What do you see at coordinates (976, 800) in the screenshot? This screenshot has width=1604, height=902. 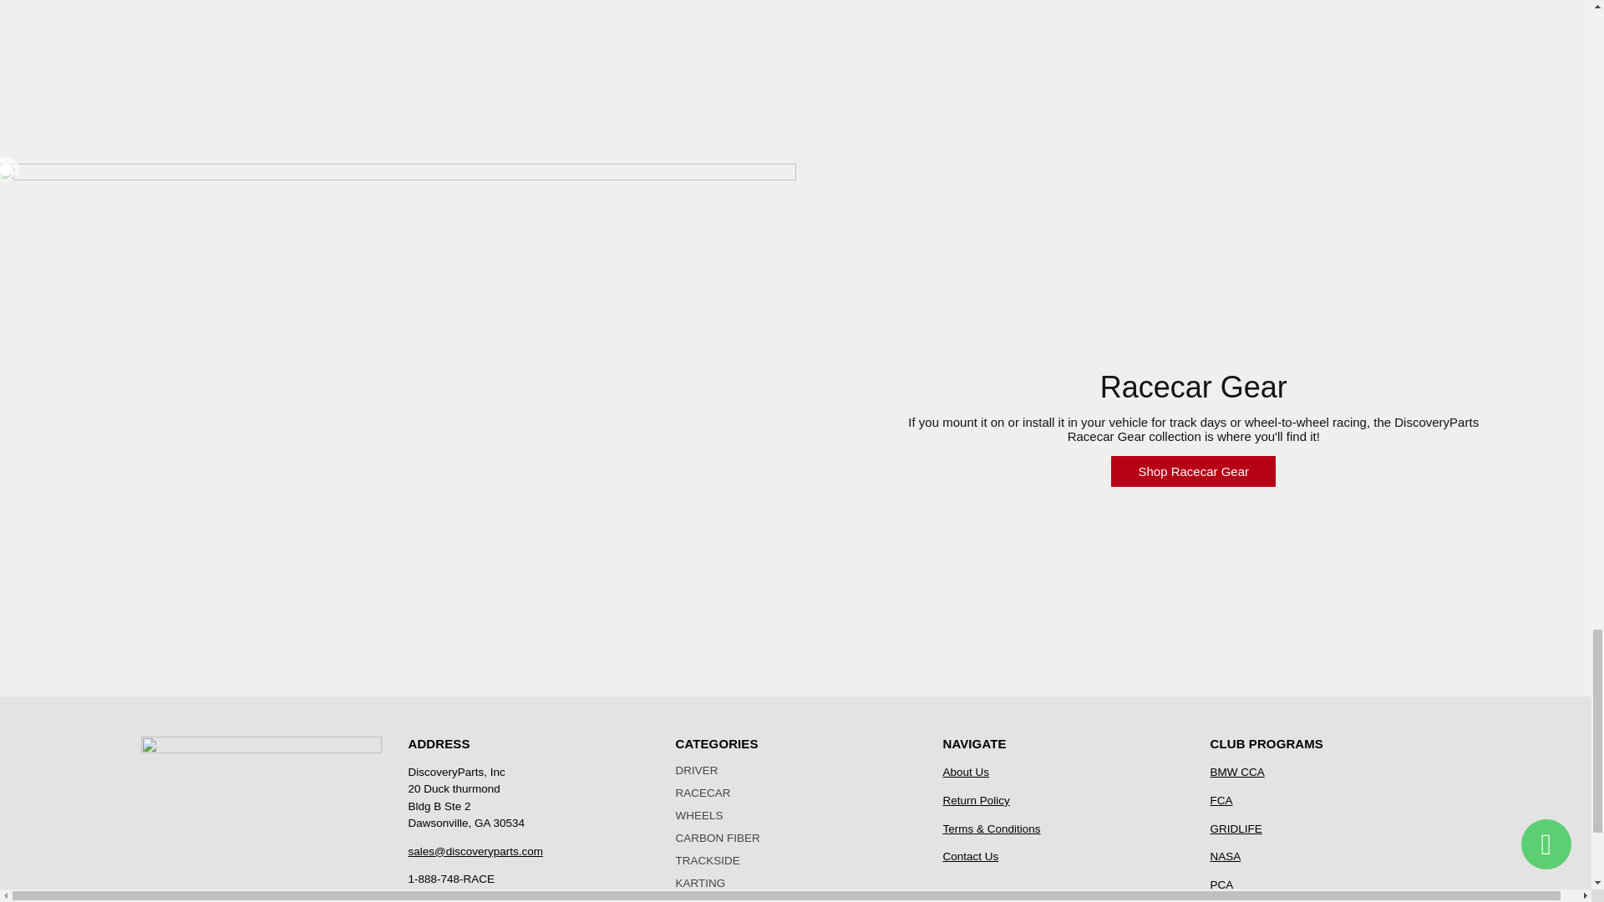 I see `Return Policy` at bounding box center [976, 800].